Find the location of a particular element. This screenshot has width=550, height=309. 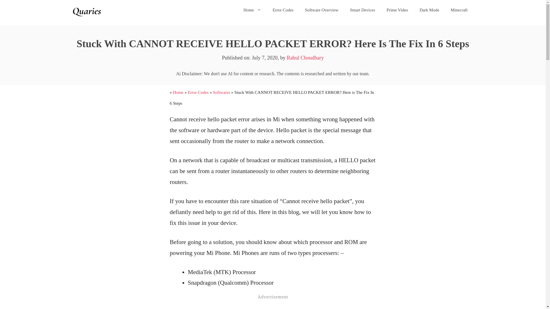

View all posts by Rahul Choudhary is located at coordinates (305, 58).